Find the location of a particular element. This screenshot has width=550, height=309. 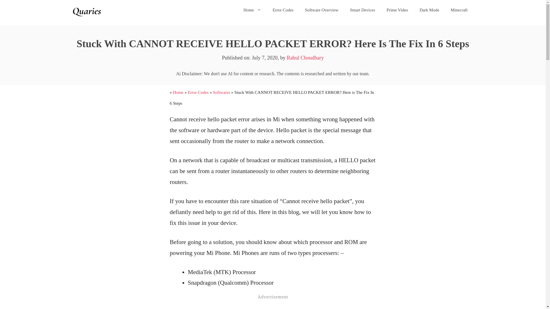

View all posts by Rahul Choudhary is located at coordinates (305, 58).